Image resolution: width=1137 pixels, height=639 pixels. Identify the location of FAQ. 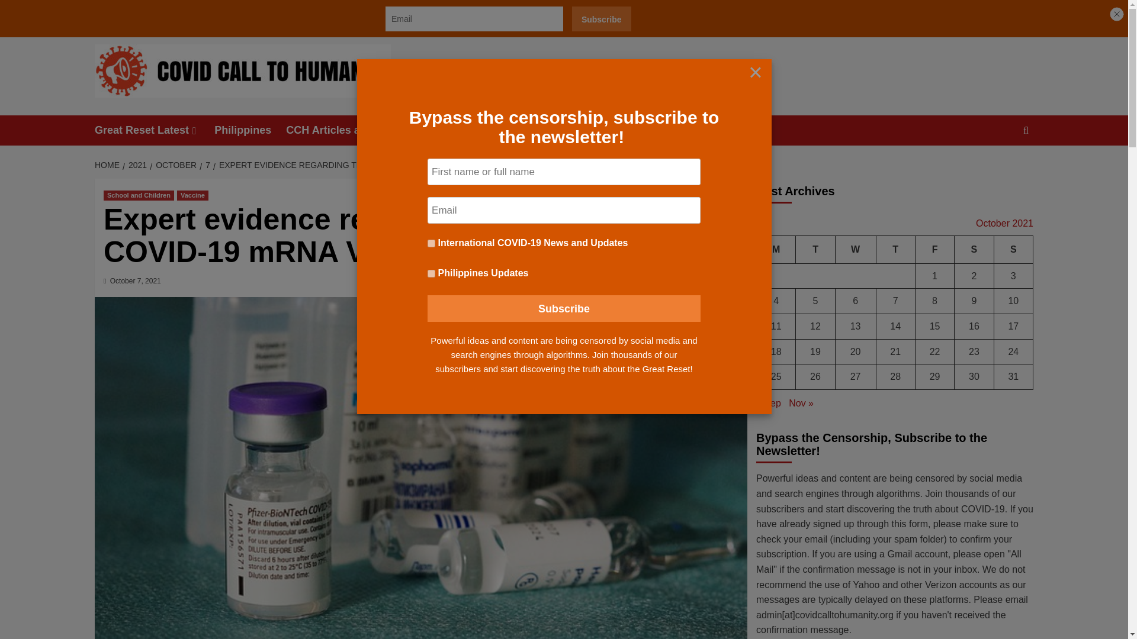
(327, 13).